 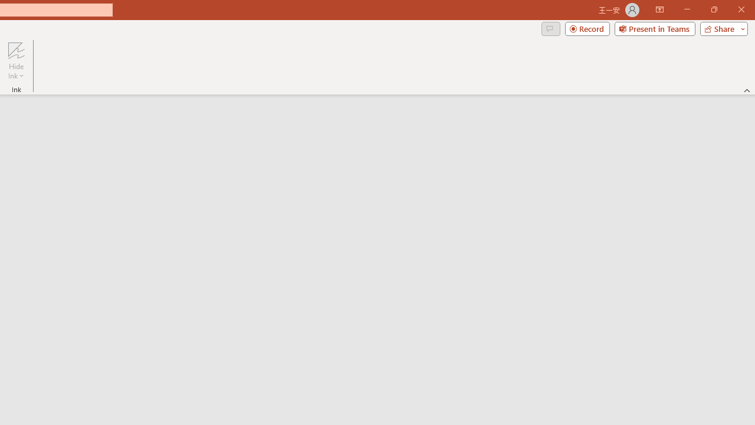 I want to click on Collapse the Ribbon, so click(x=747, y=90).